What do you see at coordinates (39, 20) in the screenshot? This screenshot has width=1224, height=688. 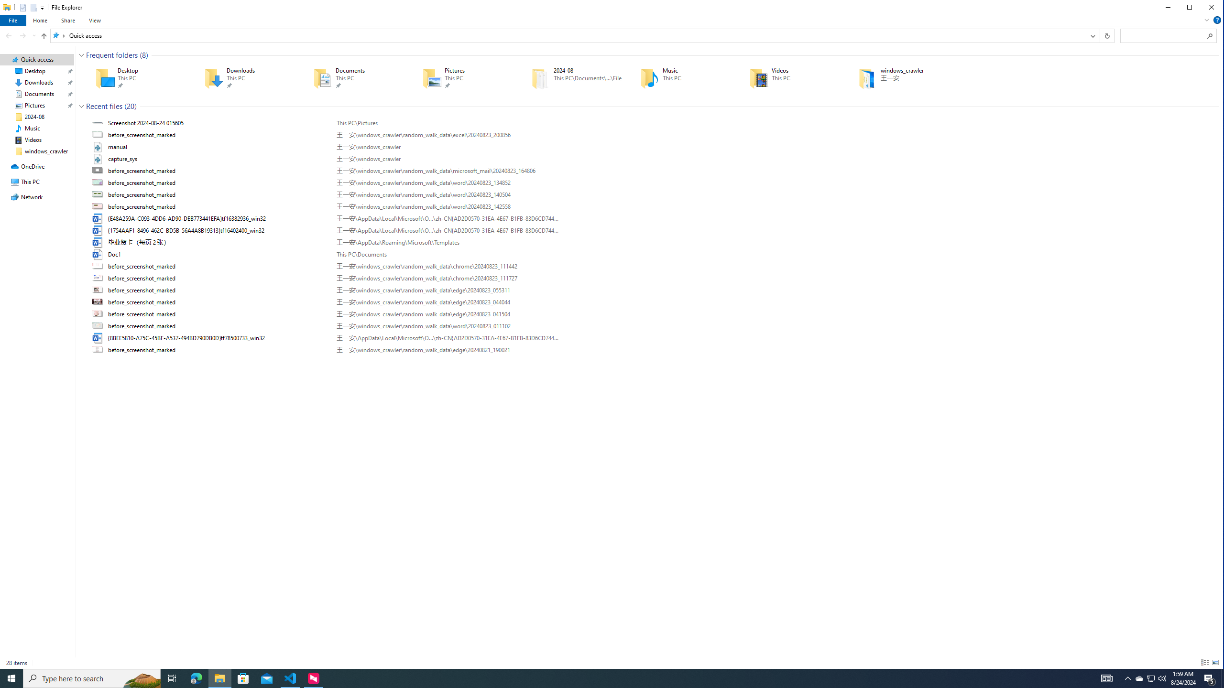 I see `Home` at bounding box center [39, 20].